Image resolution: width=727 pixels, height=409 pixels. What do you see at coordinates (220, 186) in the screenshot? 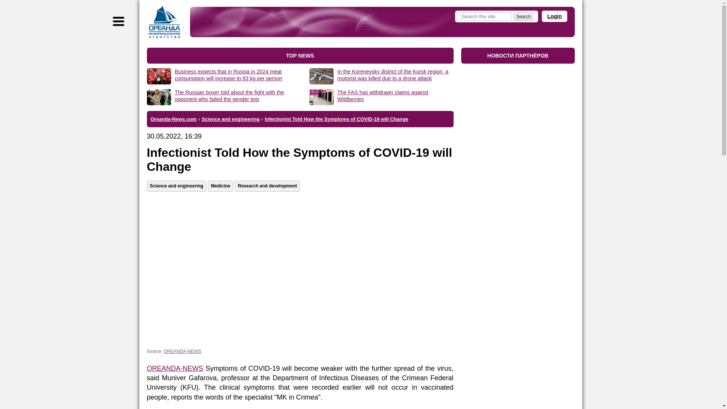
I see `Medicine` at bounding box center [220, 186].